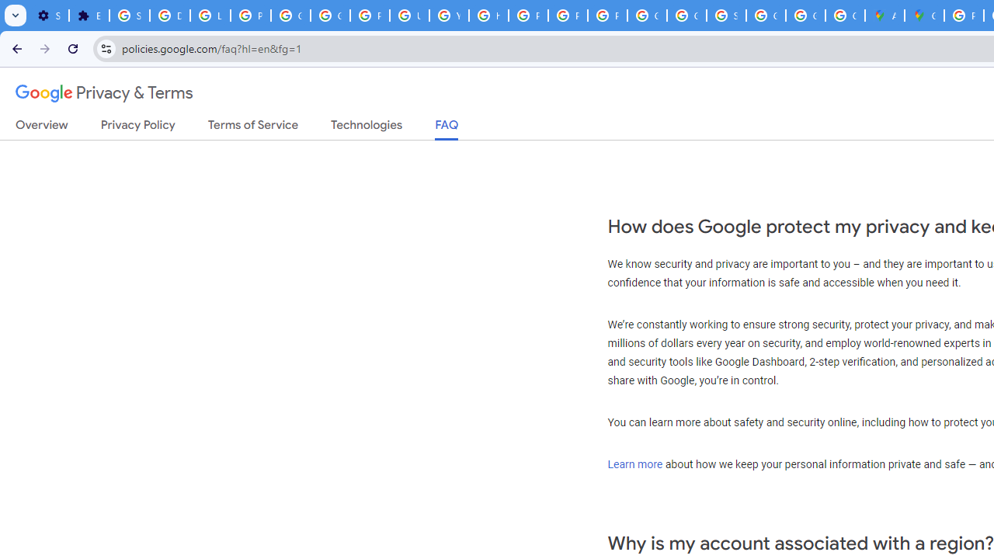 The image size is (994, 559). I want to click on Settings - On startup, so click(49, 16).